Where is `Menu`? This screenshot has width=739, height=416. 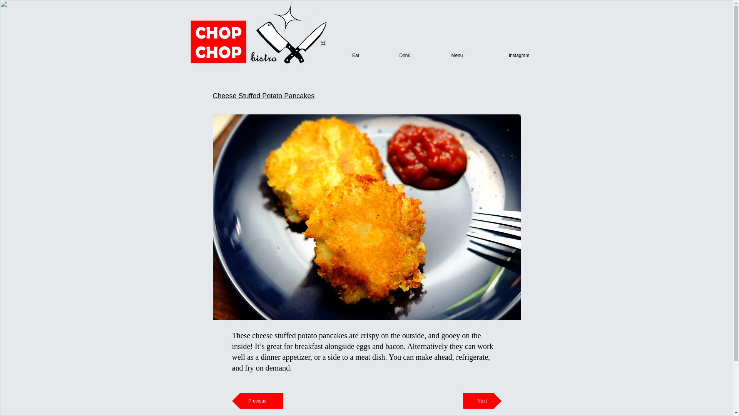 Menu is located at coordinates (456, 55).